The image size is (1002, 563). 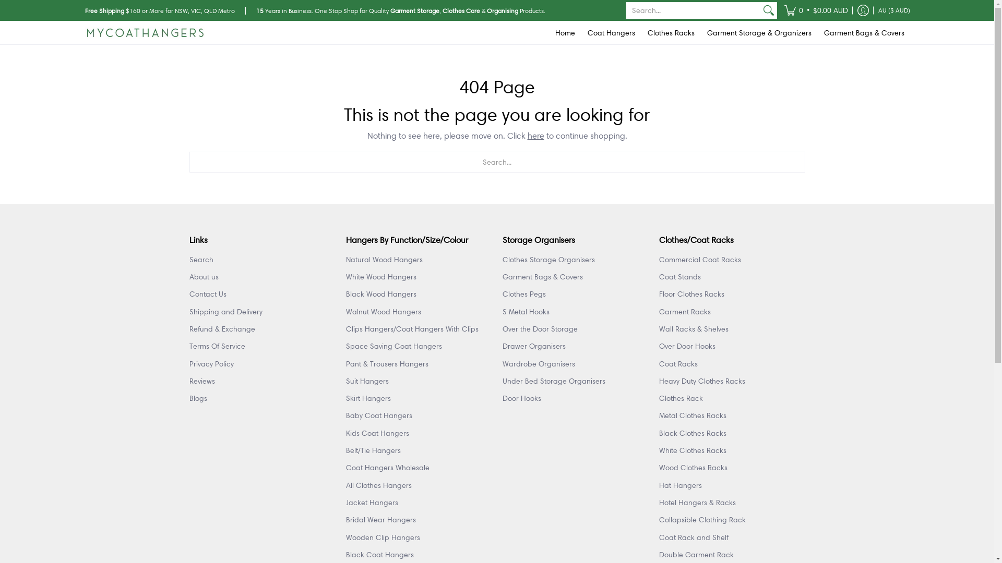 What do you see at coordinates (539, 364) in the screenshot?
I see `Wardrobe Organisers` at bounding box center [539, 364].